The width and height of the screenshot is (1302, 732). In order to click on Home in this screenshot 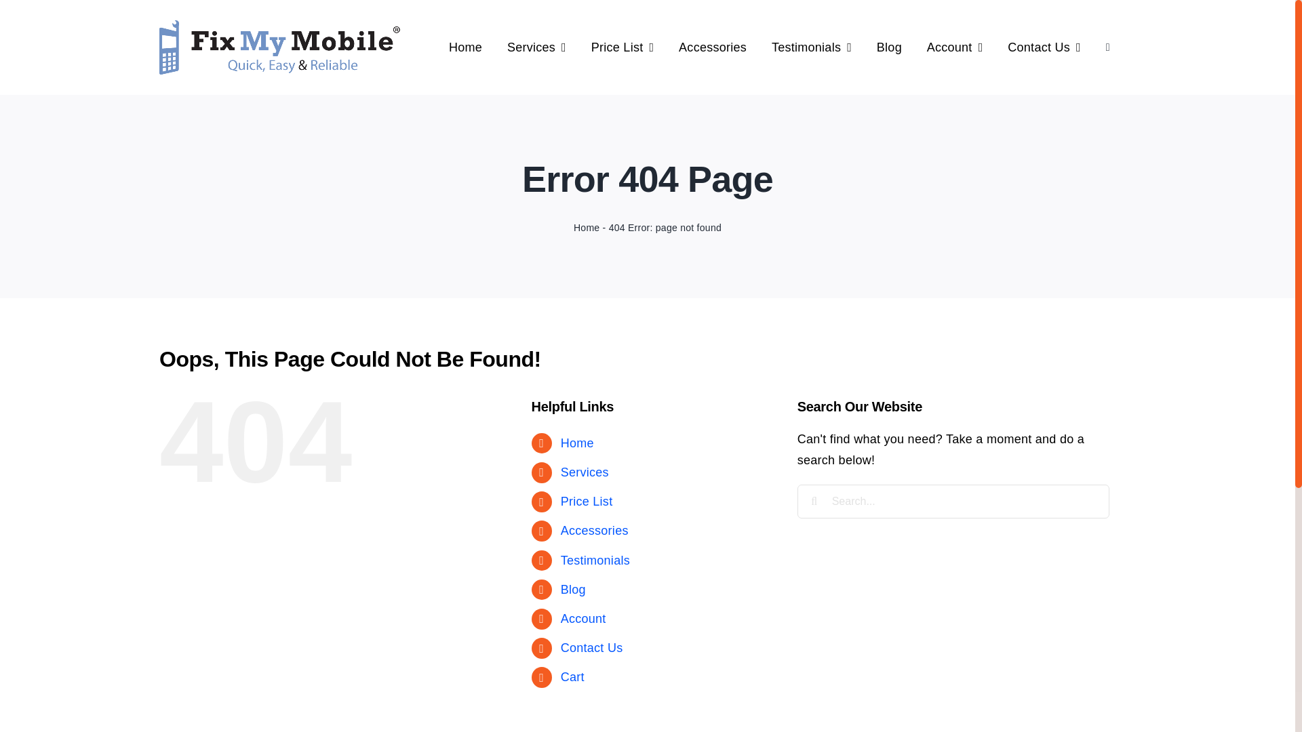, I will do `click(465, 47)`.